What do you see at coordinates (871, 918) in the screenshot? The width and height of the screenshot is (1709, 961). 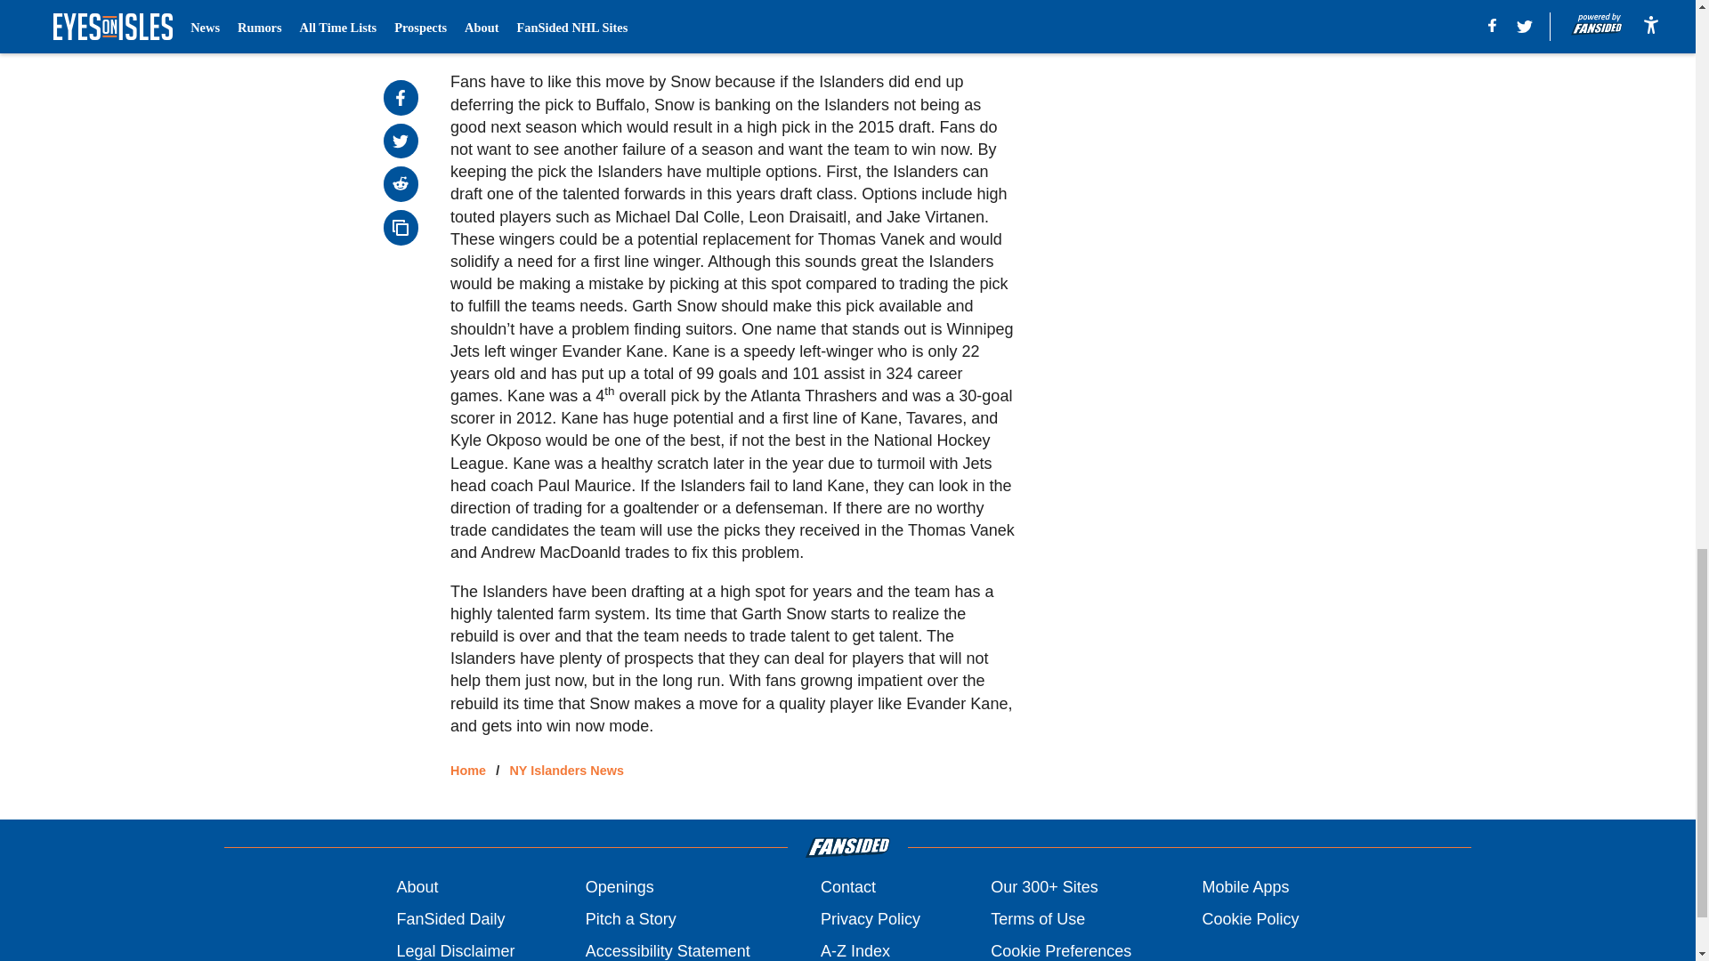 I see `Privacy Policy` at bounding box center [871, 918].